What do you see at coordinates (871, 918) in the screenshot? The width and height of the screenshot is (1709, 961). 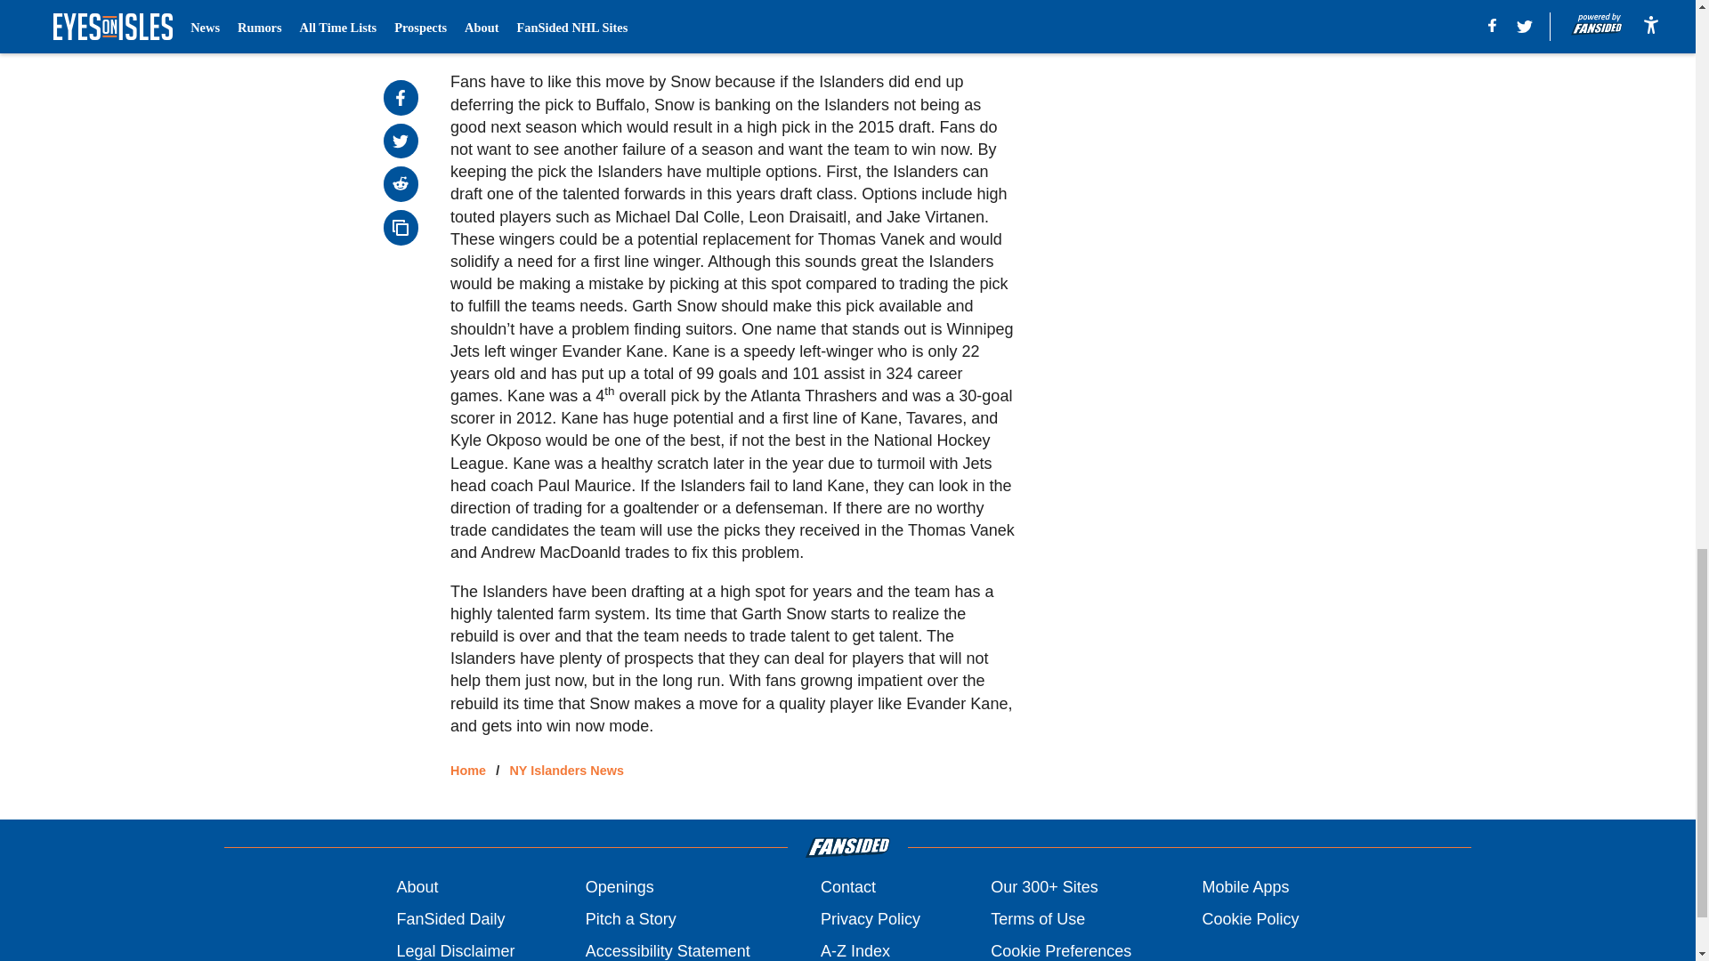 I see `Privacy Policy` at bounding box center [871, 918].